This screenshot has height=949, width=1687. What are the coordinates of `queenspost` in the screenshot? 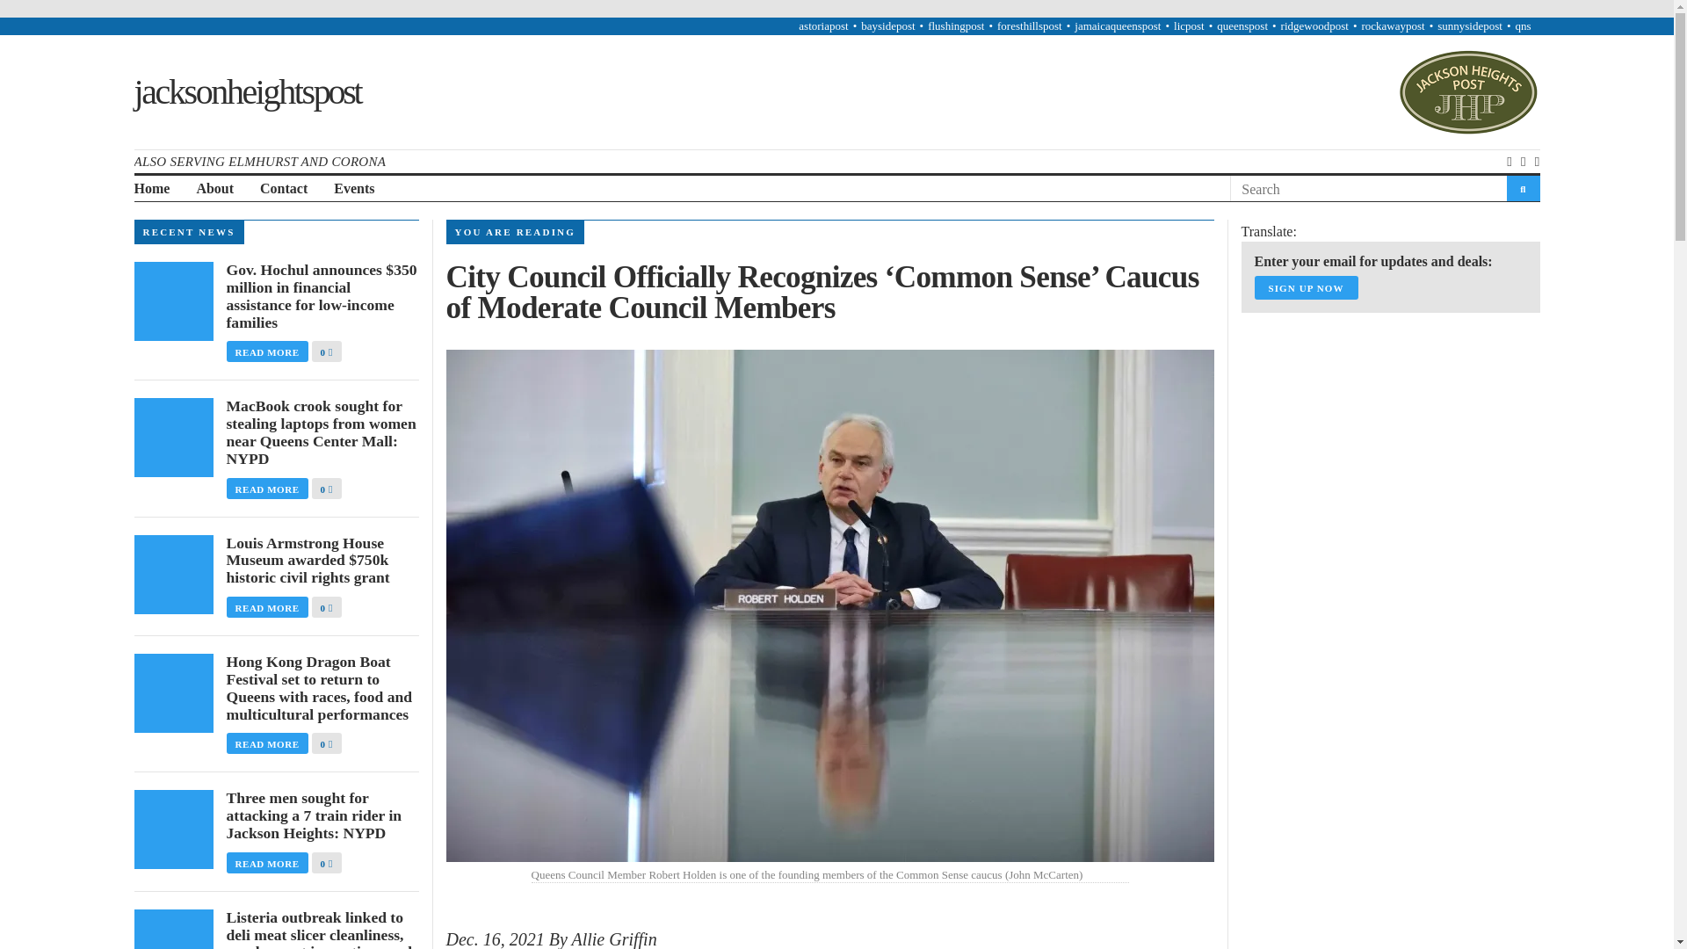 It's located at (1242, 25).